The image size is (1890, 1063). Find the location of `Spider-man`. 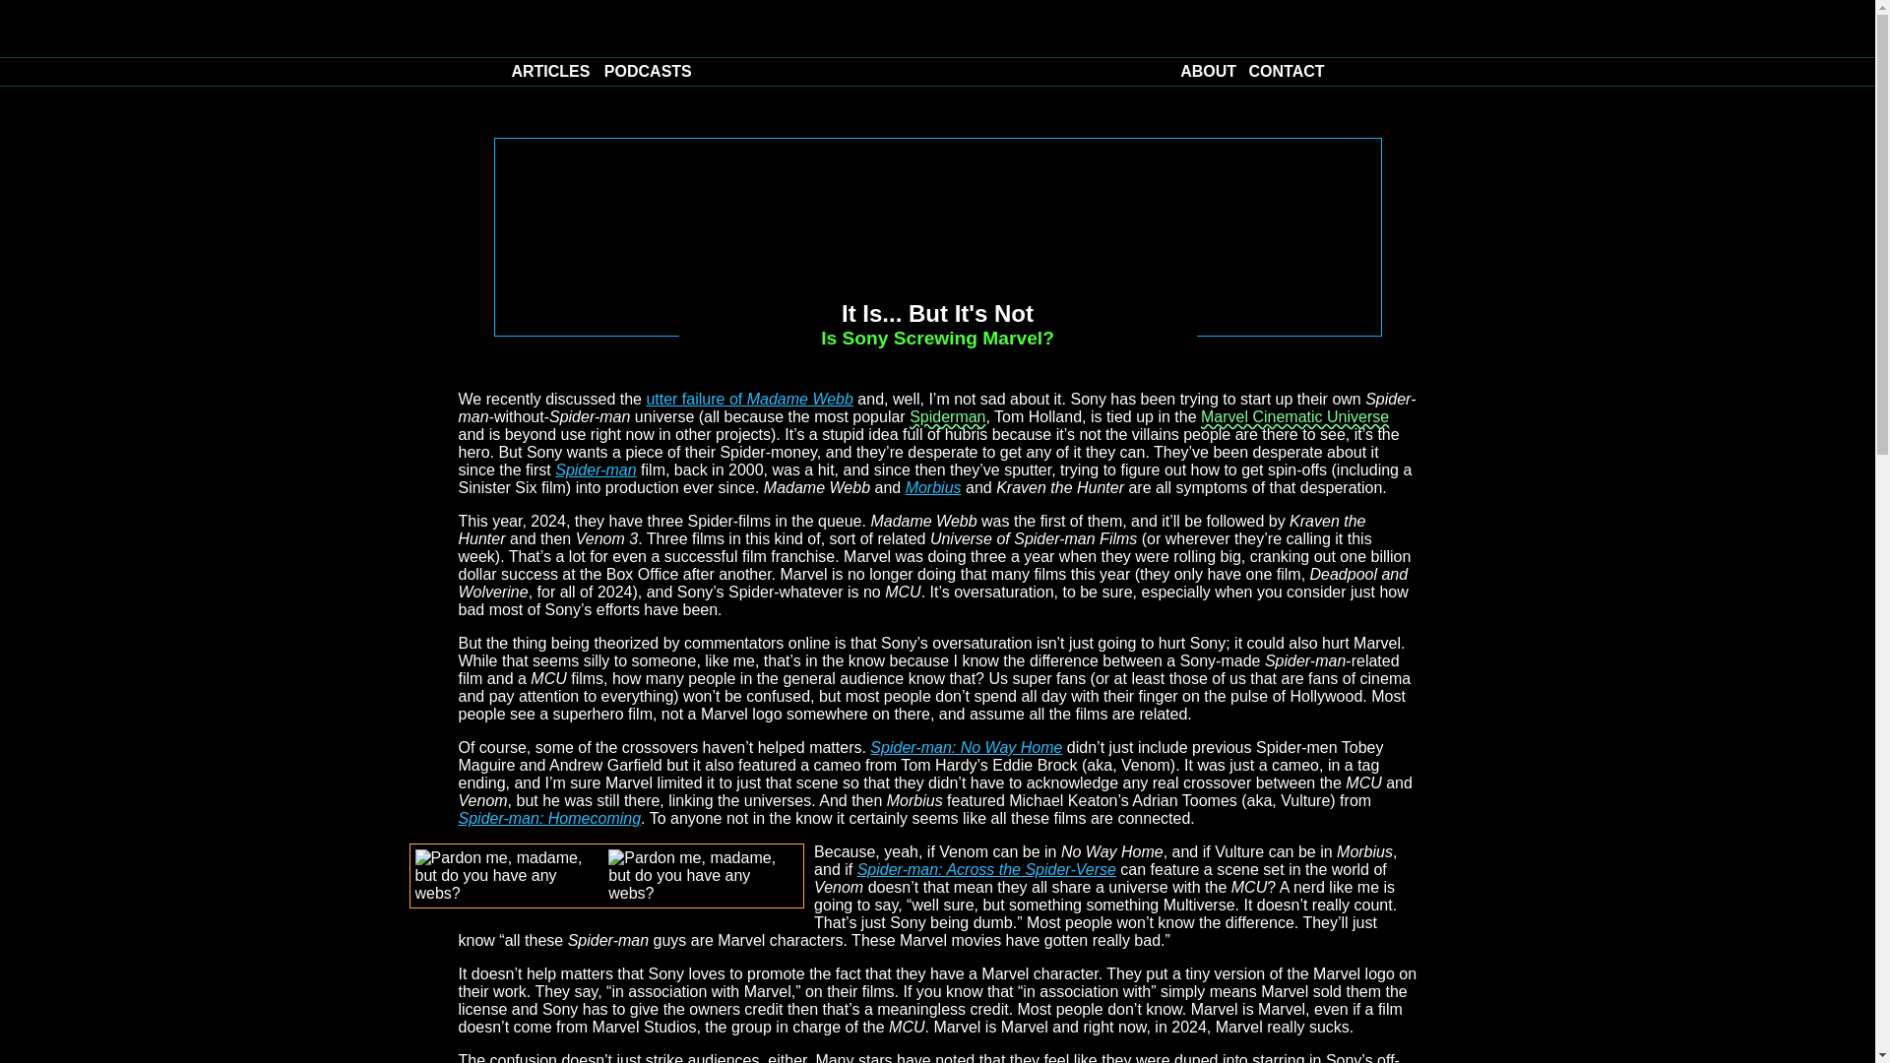

Spider-man is located at coordinates (595, 469).